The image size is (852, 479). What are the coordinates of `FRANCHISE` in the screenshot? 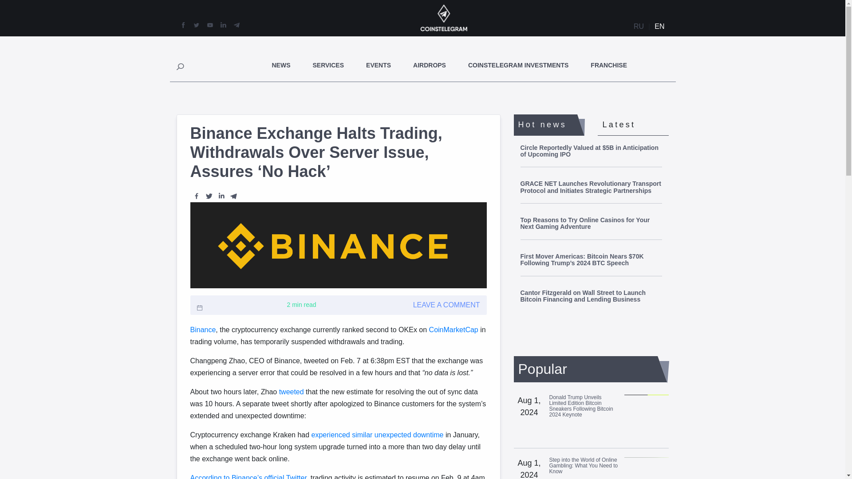 It's located at (609, 65).